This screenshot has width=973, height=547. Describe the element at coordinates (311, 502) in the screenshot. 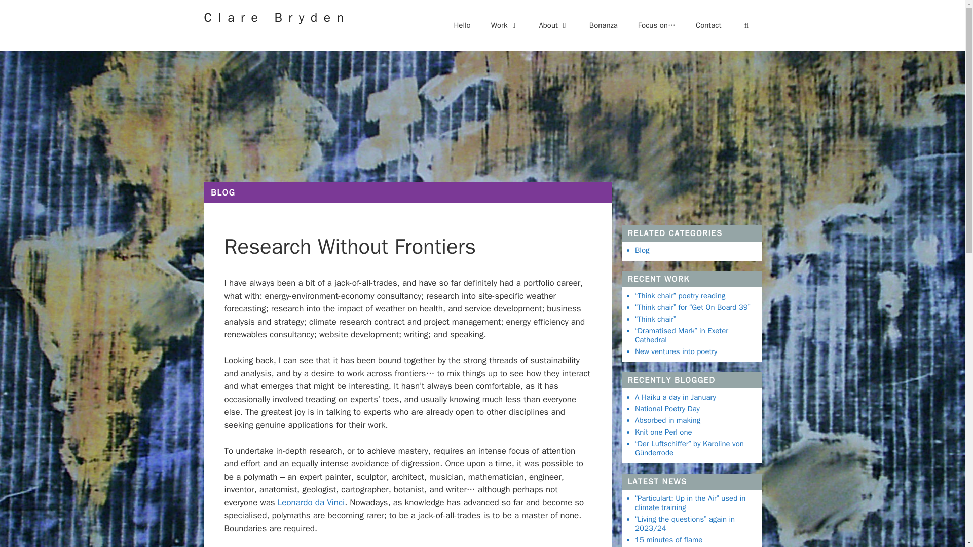

I see `Leonardo da Vinci` at that location.